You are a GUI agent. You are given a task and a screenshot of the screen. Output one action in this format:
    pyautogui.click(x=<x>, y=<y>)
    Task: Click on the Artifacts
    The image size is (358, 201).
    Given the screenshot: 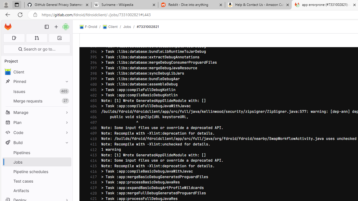 What is the action you would take?
    pyautogui.click(x=36, y=190)
    